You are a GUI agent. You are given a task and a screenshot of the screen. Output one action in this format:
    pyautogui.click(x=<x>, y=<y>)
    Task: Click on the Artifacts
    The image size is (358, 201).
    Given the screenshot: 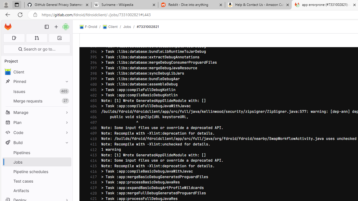 What is the action you would take?
    pyautogui.click(x=36, y=190)
    